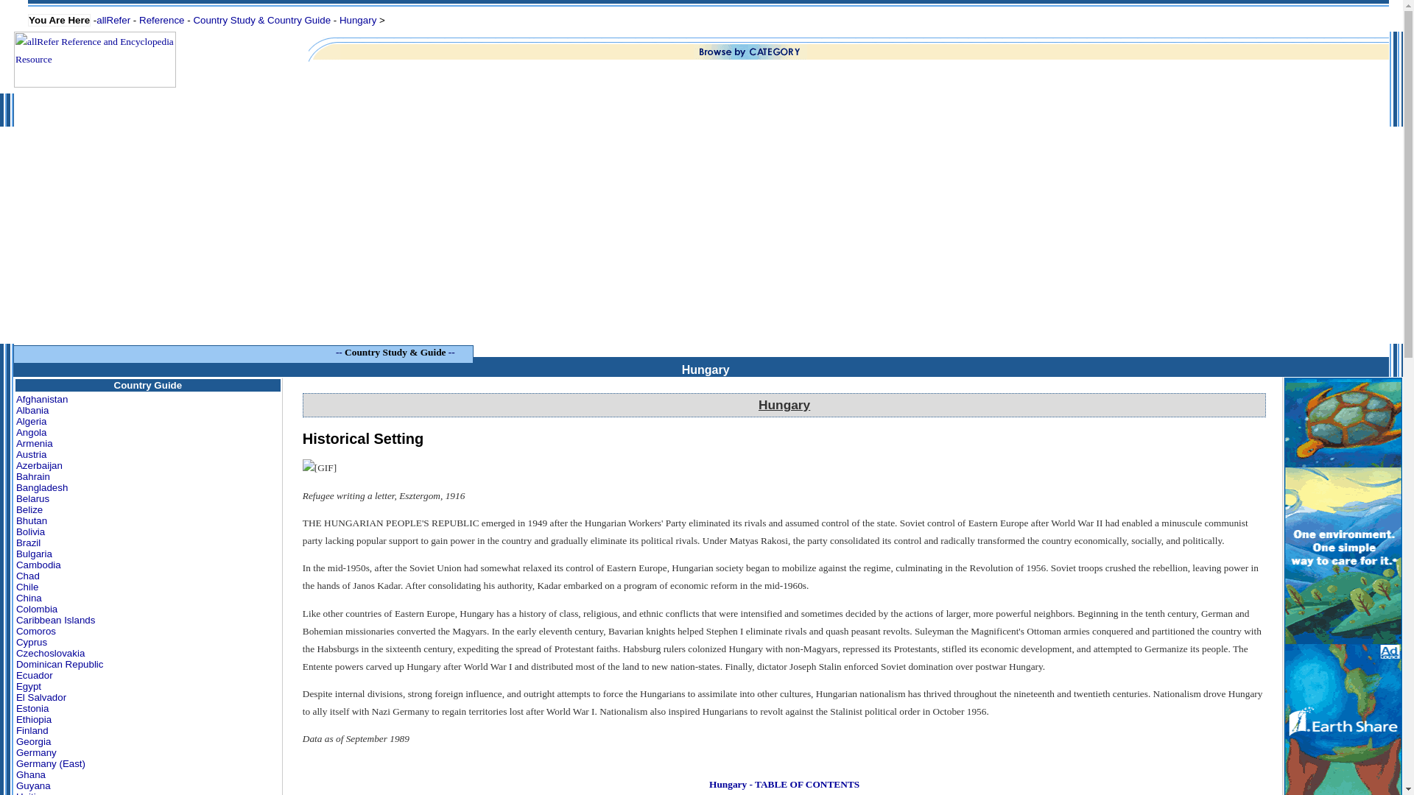 The width and height of the screenshot is (1414, 795). Describe the element at coordinates (706, 370) in the screenshot. I see `Hungary` at that location.